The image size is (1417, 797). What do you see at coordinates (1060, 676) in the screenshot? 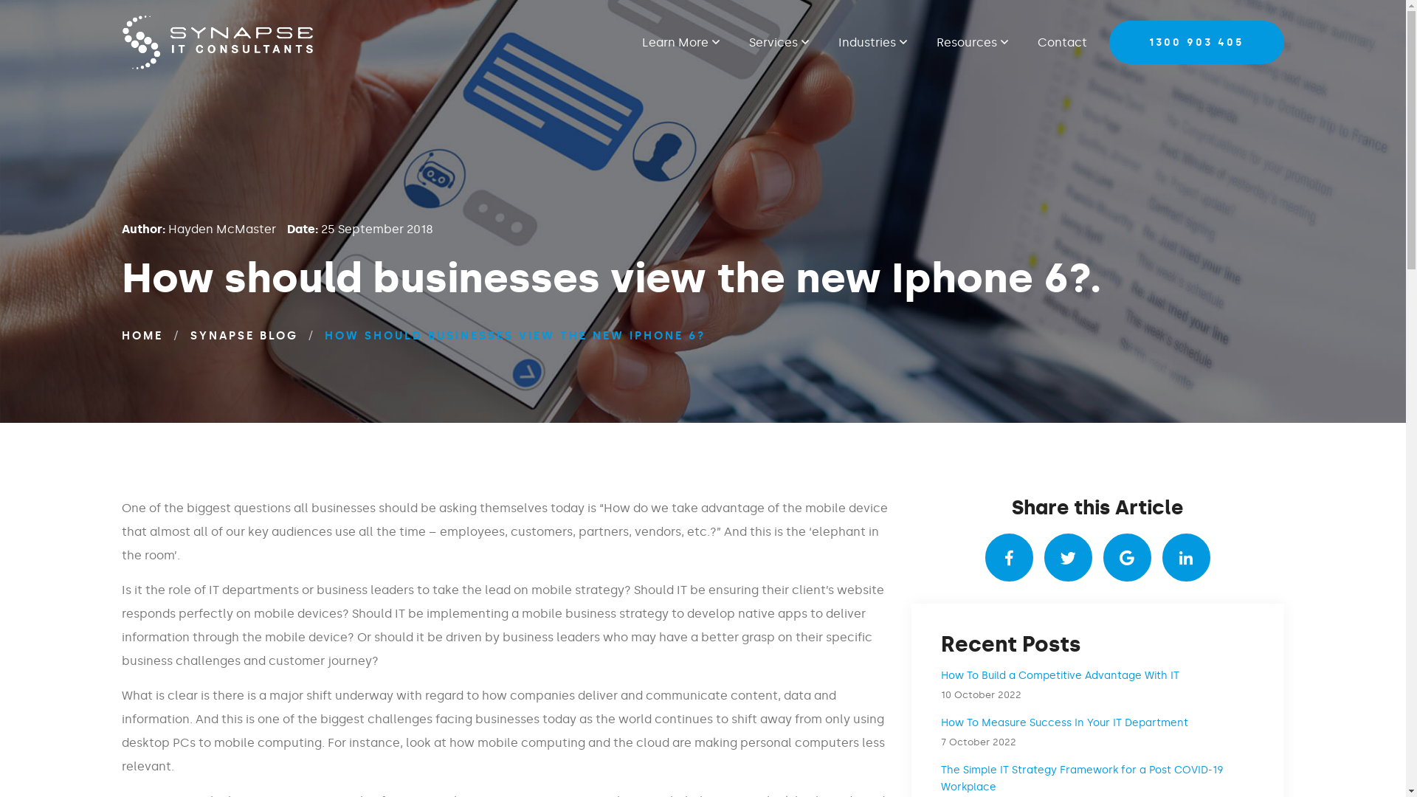
I see `How To Build a Competitive Advantage With IT` at bounding box center [1060, 676].